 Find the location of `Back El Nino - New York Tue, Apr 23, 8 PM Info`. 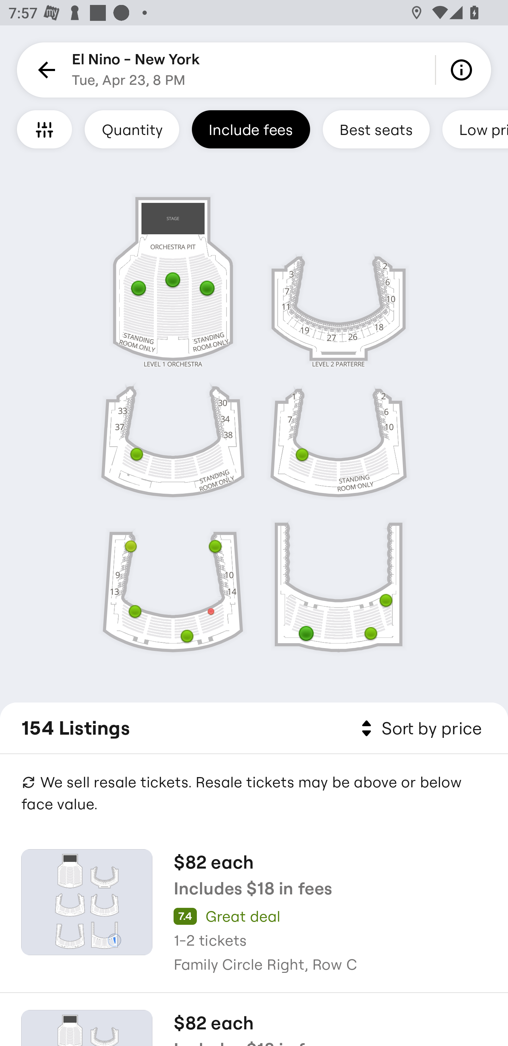

Back El Nino - New York Tue, Apr 23, 8 PM Info is located at coordinates (254, 70).